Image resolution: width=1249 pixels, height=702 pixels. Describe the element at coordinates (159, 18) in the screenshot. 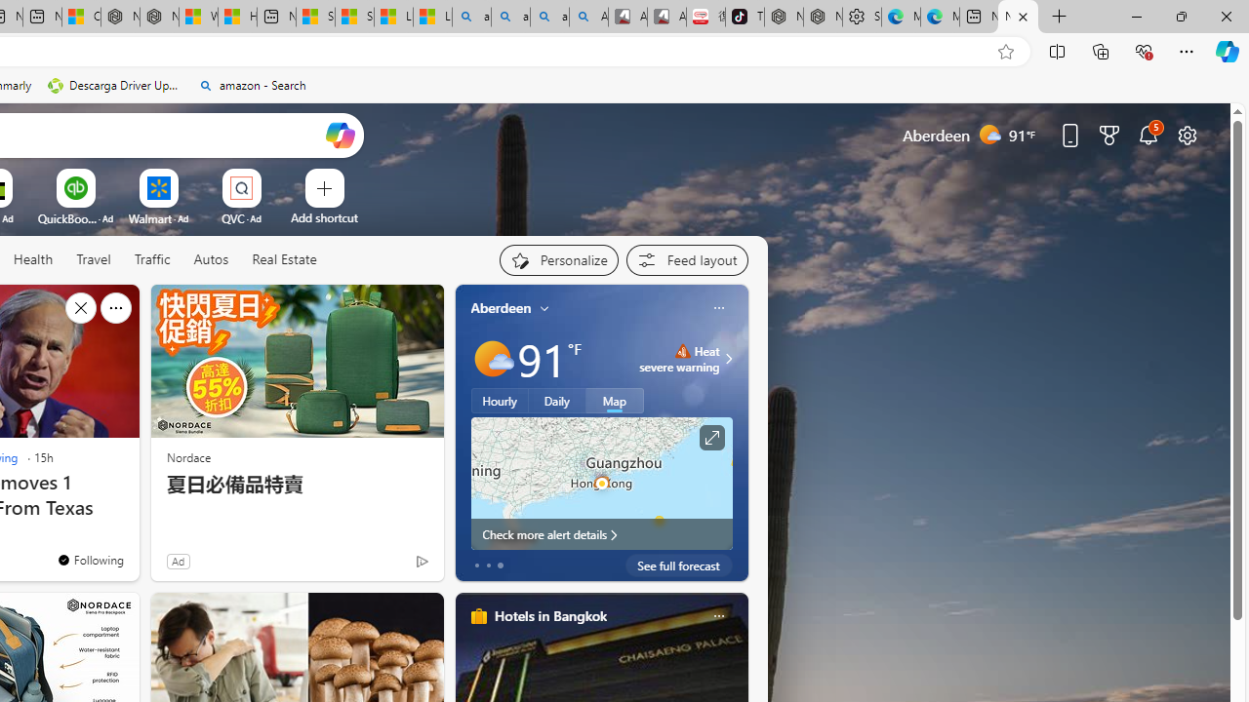

I see `Nordace - Summer Adventures 2024` at that location.